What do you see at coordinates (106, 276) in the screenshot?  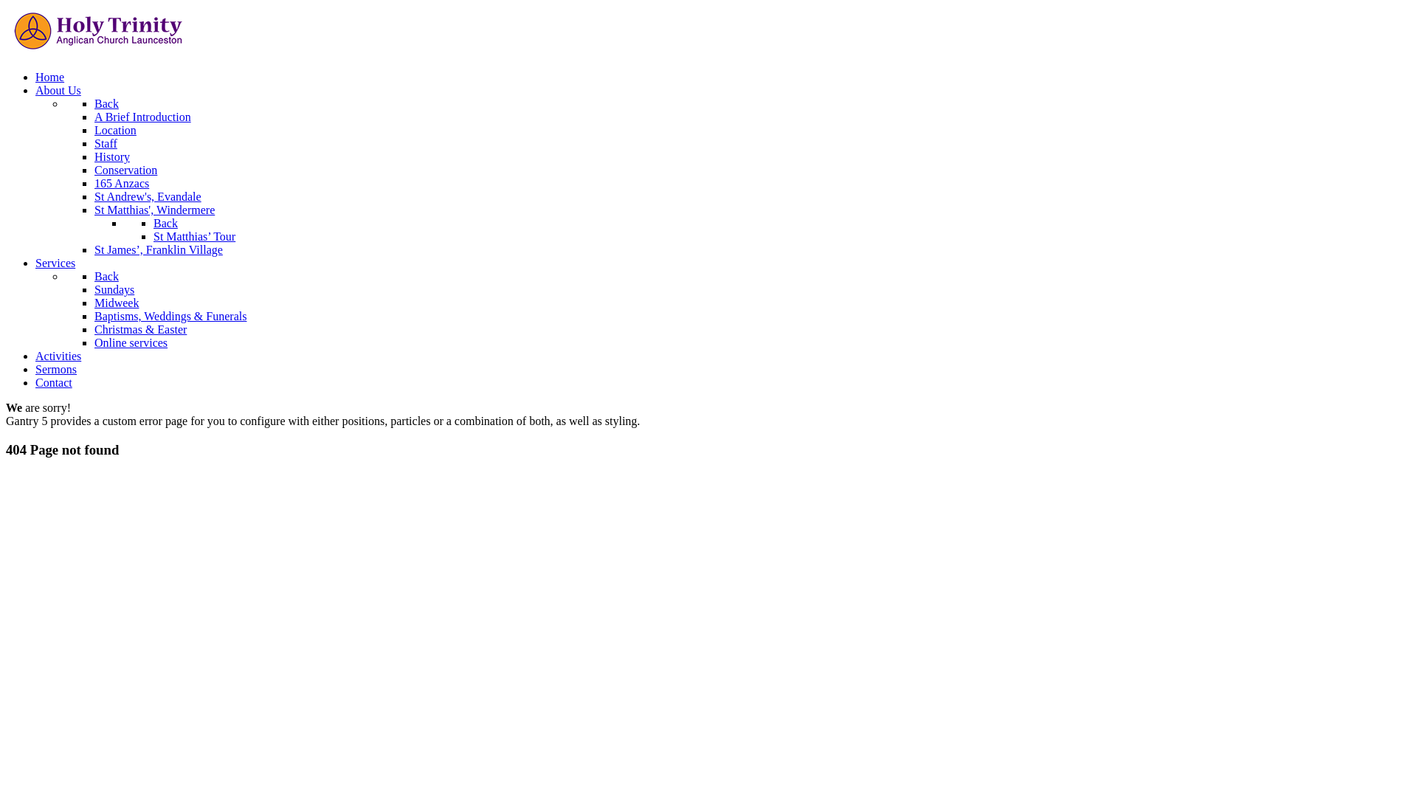 I see `Back` at bounding box center [106, 276].